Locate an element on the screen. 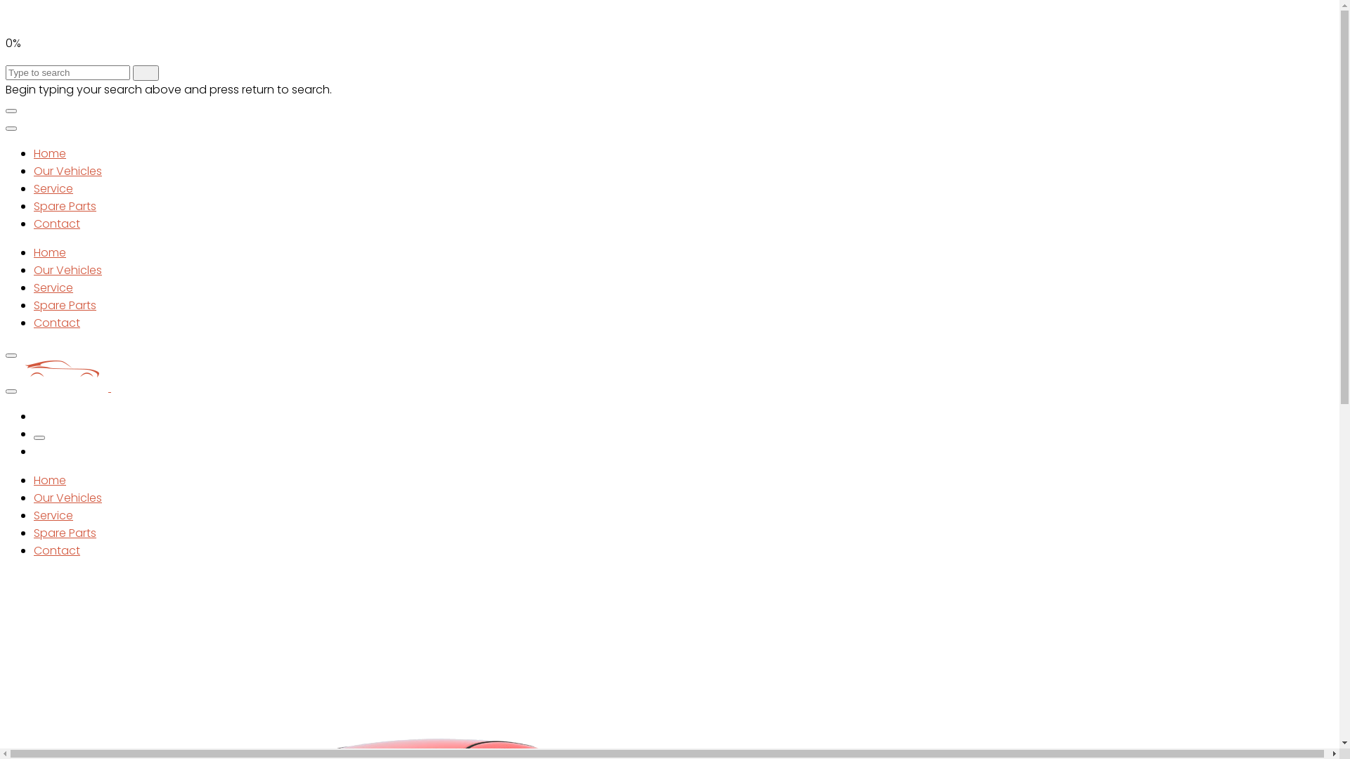 The width and height of the screenshot is (1350, 759). Home is located at coordinates (50, 481).